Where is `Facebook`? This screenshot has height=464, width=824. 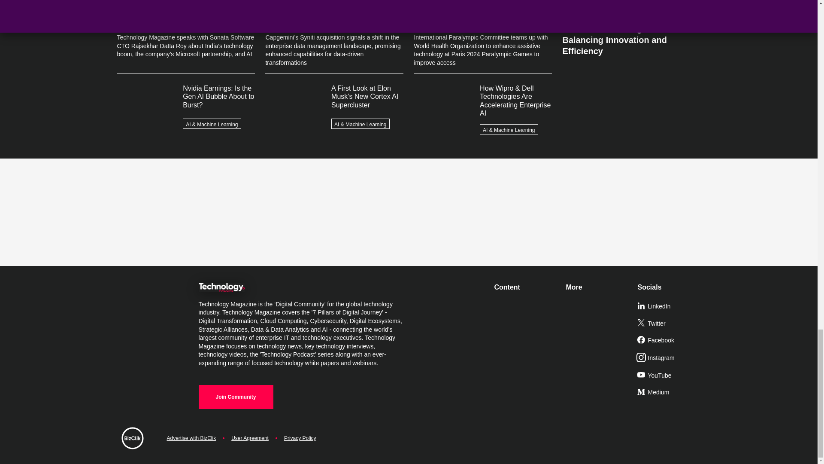
Facebook is located at coordinates (669, 341).